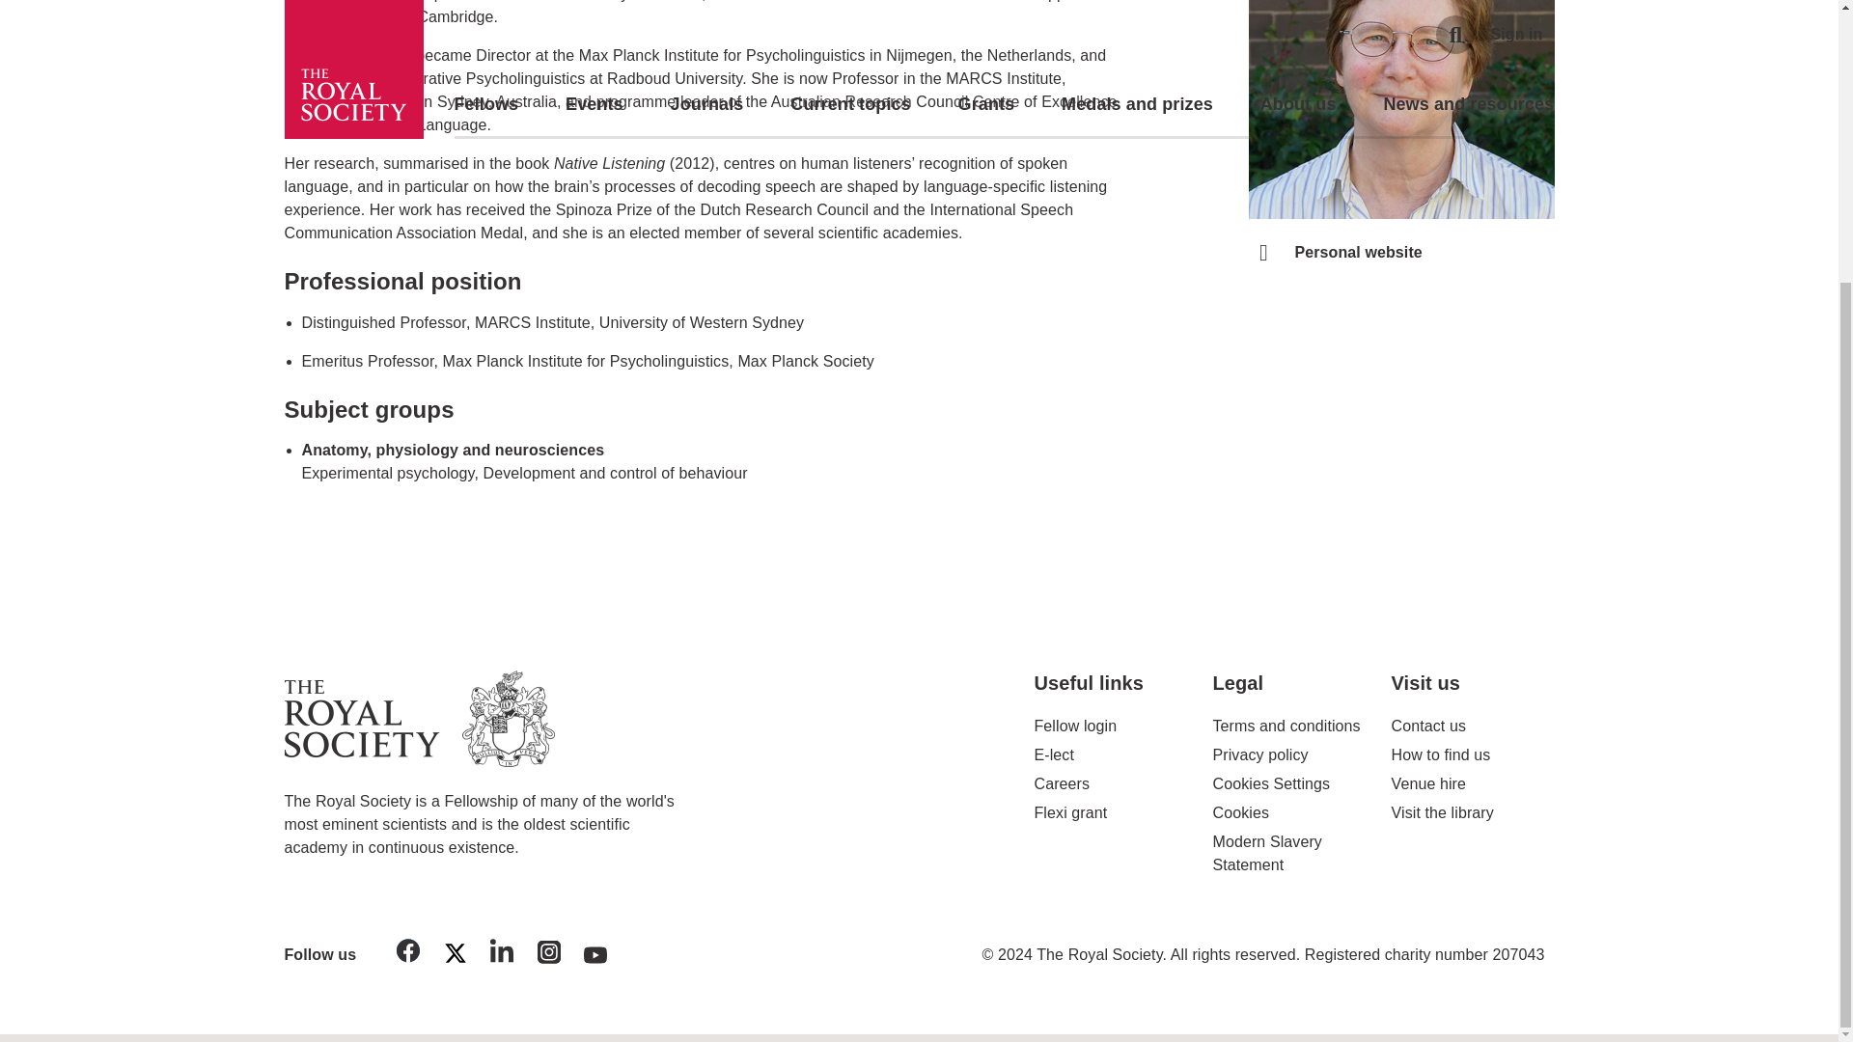  Describe the element at coordinates (455, 957) in the screenshot. I see `Twitter` at that location.